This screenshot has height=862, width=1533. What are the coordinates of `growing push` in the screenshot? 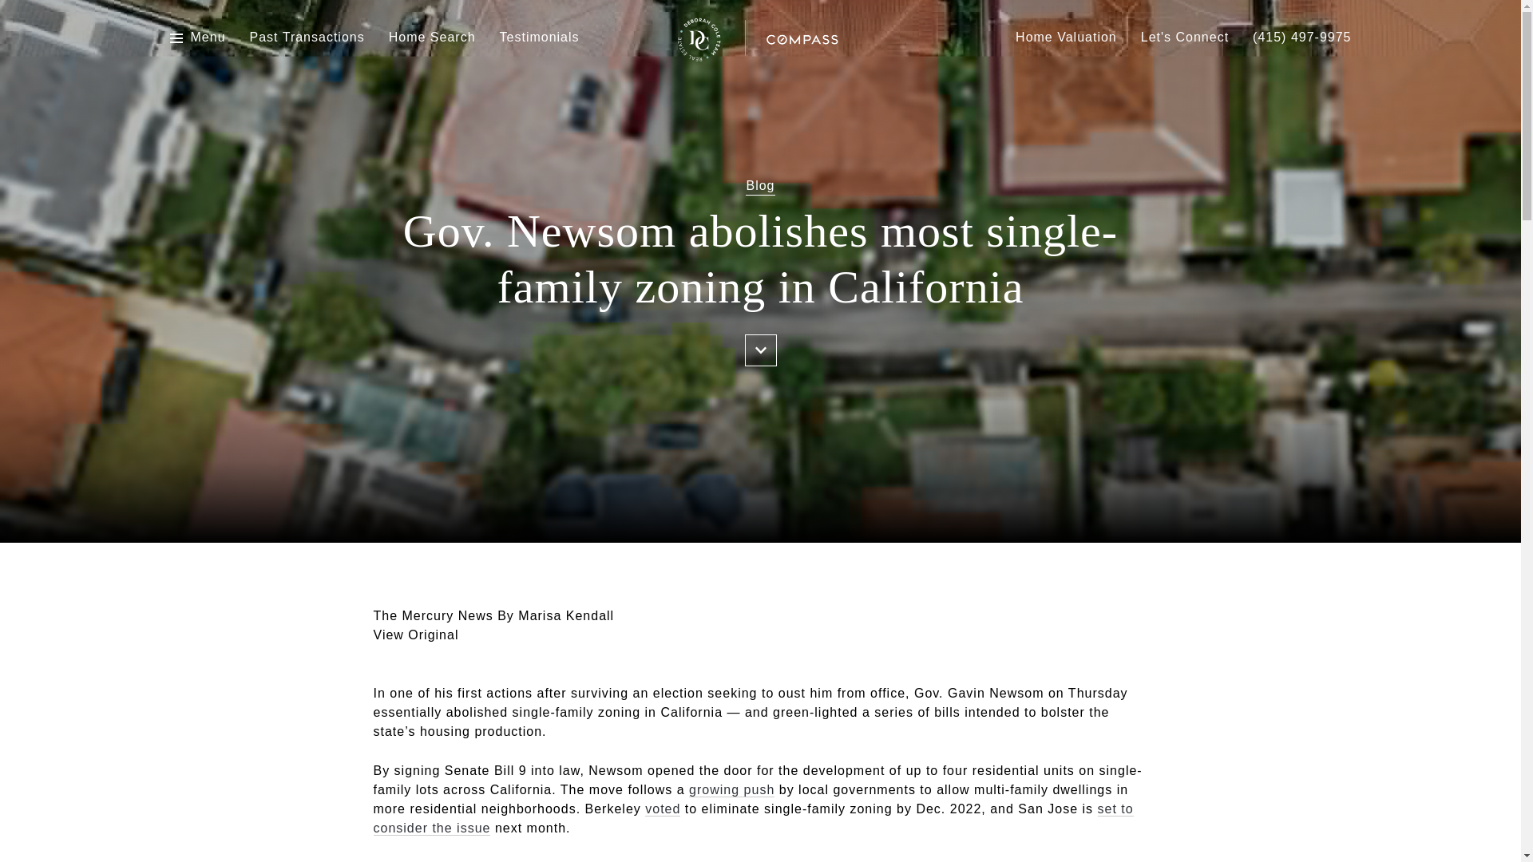 It's located at (731, 790).